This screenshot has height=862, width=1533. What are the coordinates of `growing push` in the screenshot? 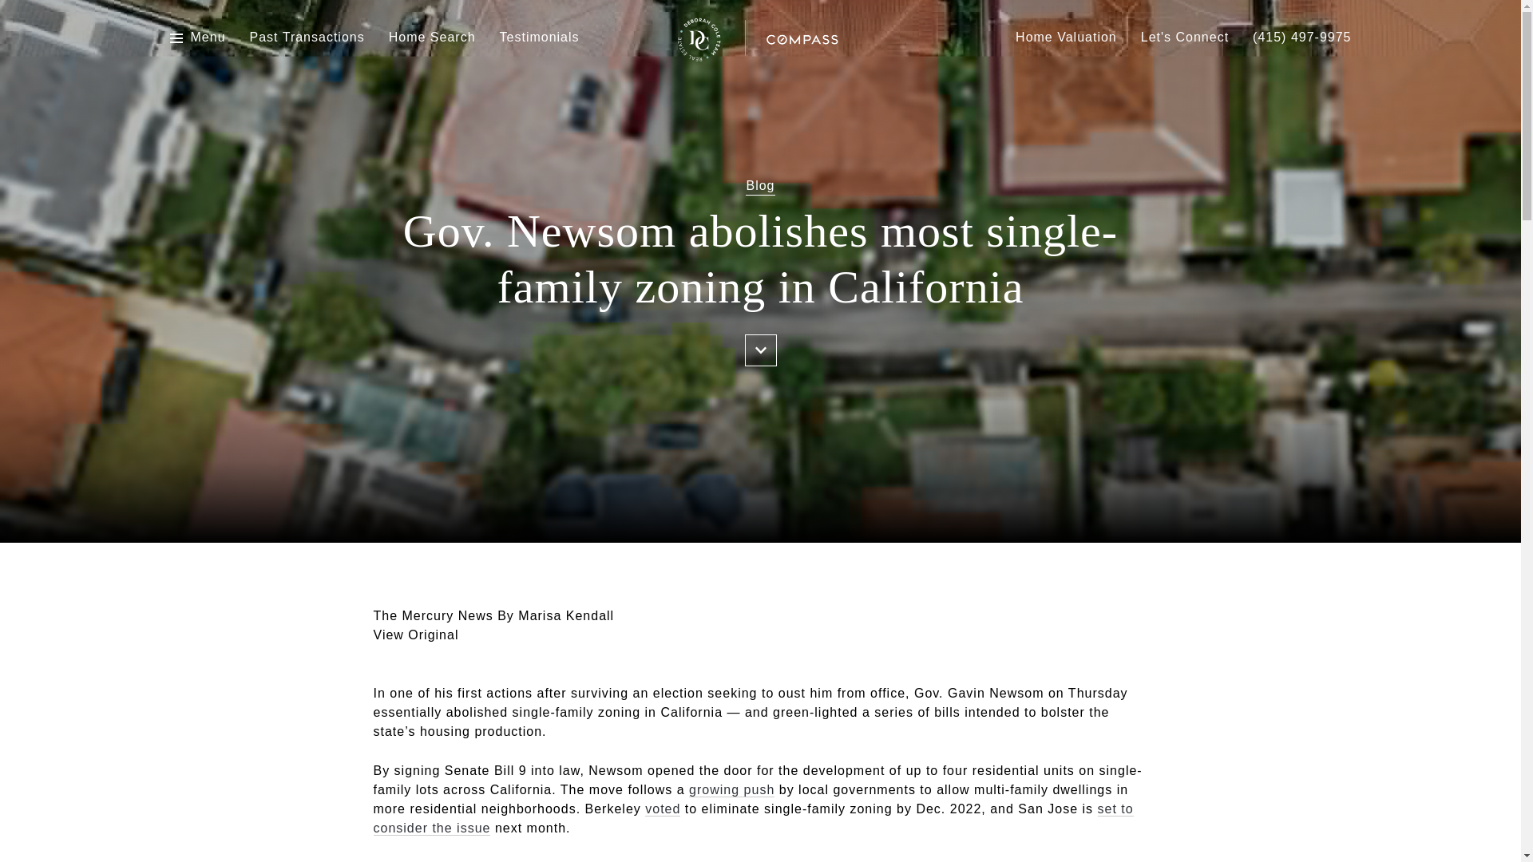 It's located at (731, 790).